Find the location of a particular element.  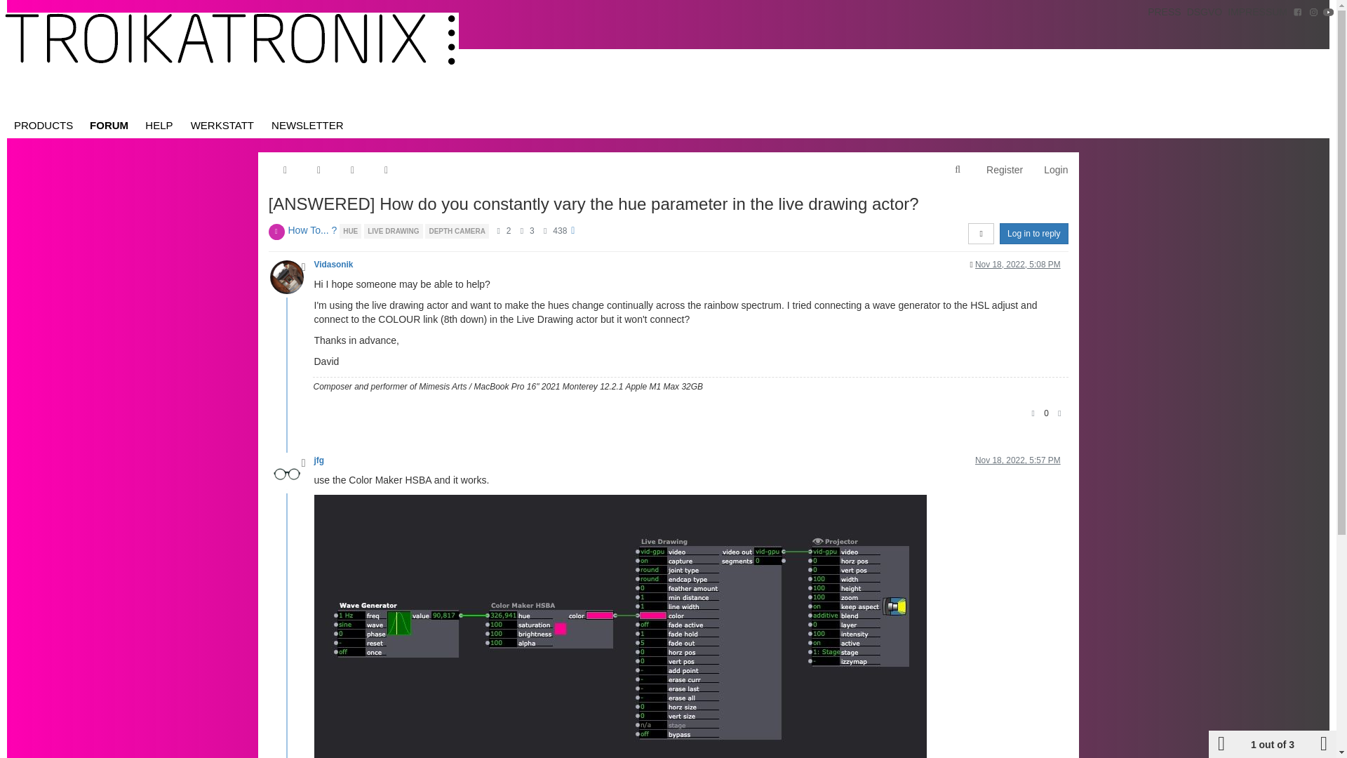

Posters is located at coordinates (498, 230).